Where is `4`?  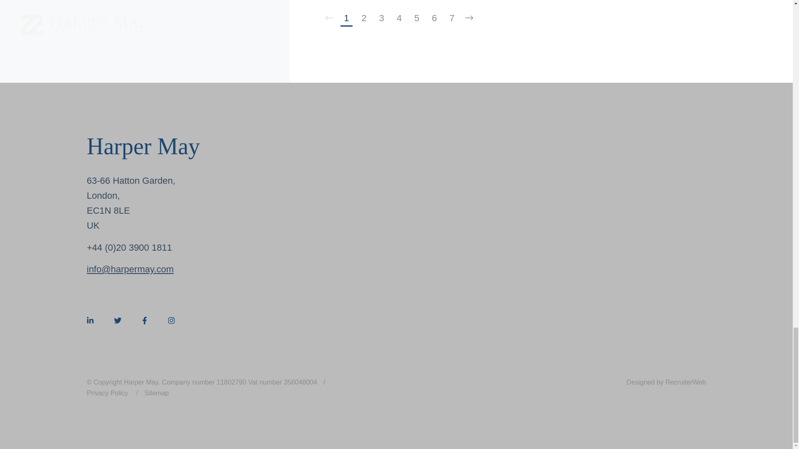
4 is located at coordinates (399, 18).